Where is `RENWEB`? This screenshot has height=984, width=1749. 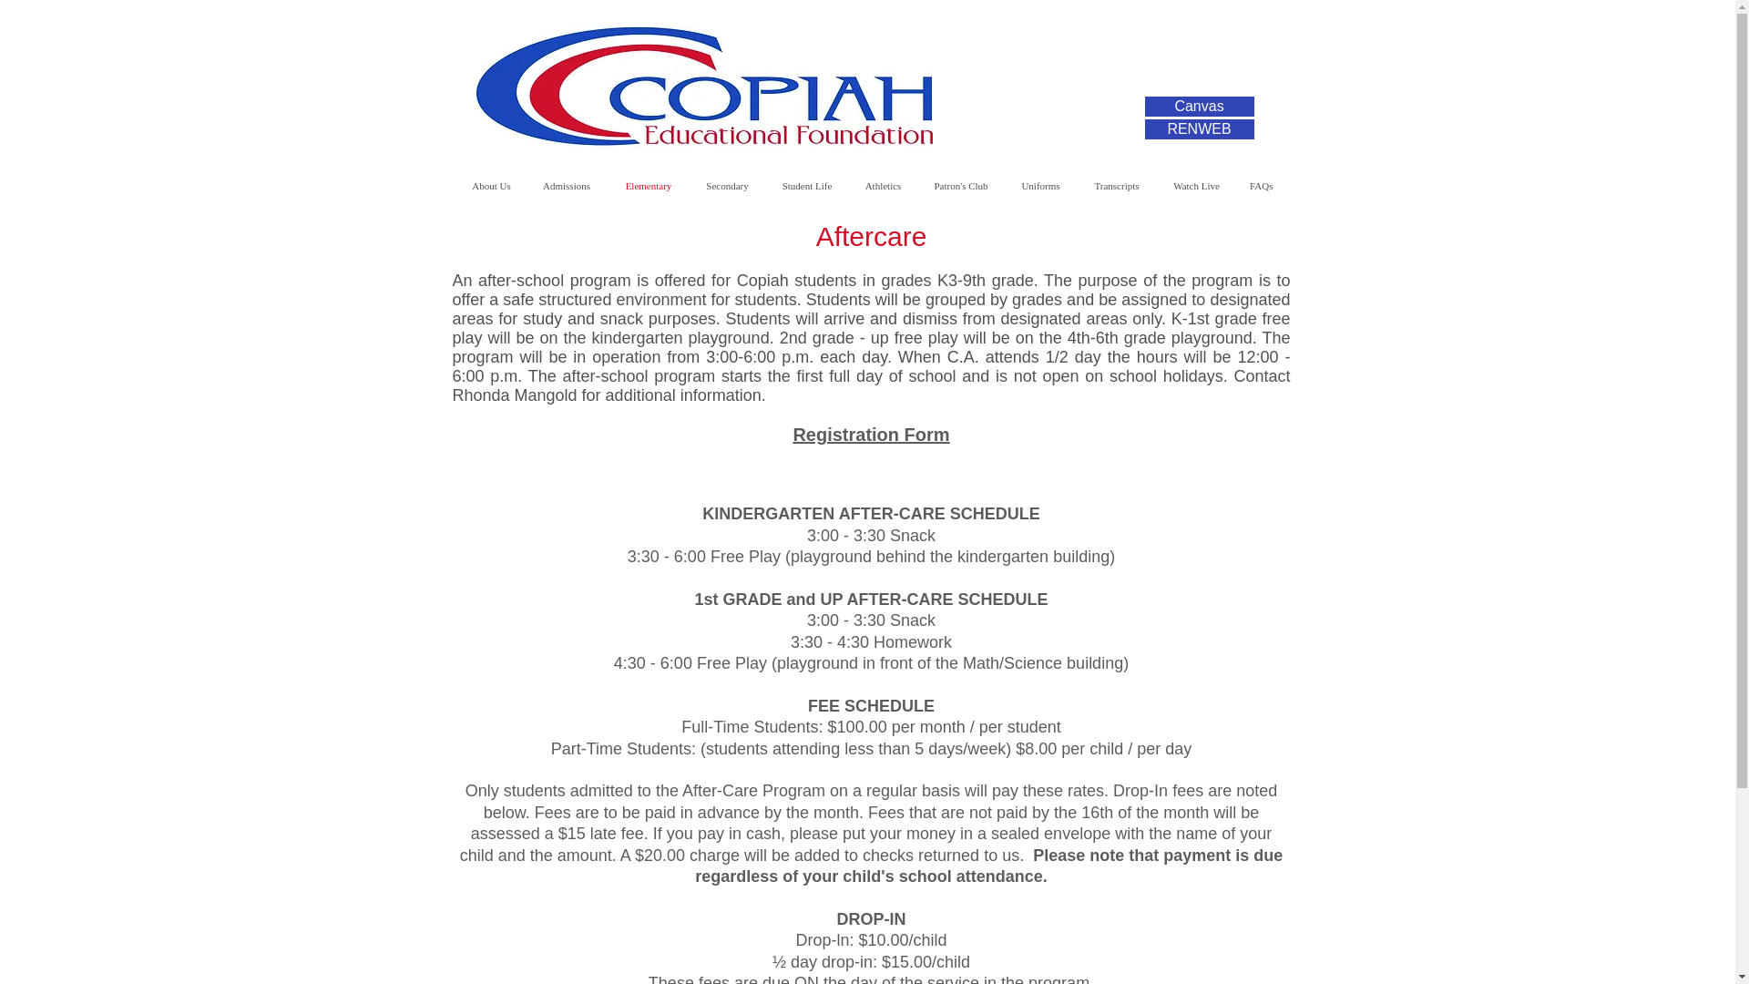 RENWEB is located at coordinates (1199, 129).